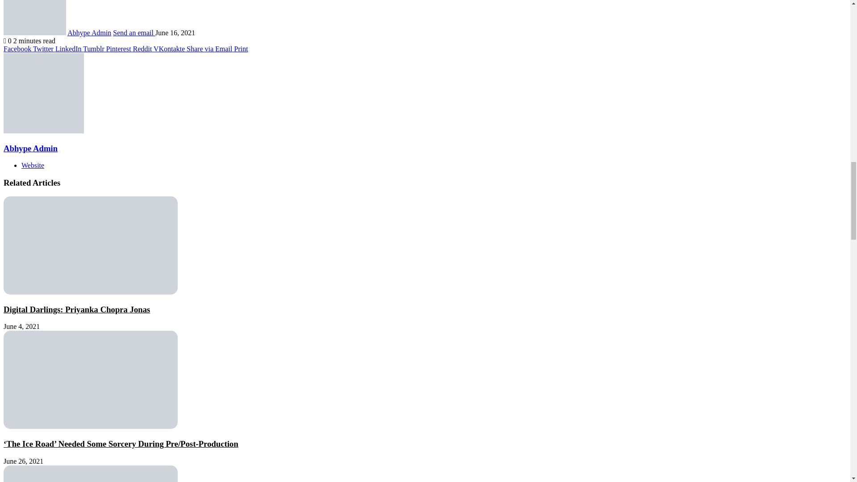  What do you see at coordinates (18, 49) in the screenshot?
I see `Facebook` at bounding box center [18, 49].